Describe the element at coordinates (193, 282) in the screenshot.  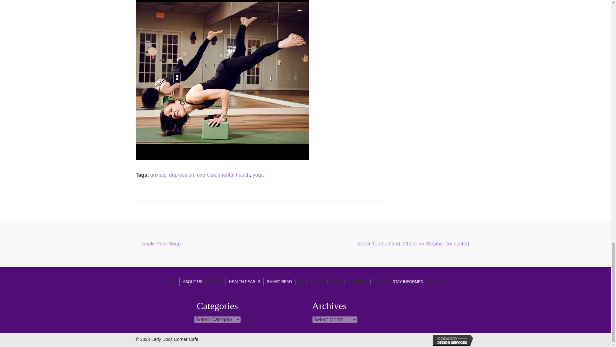
I see `ABOUT US` at that location.